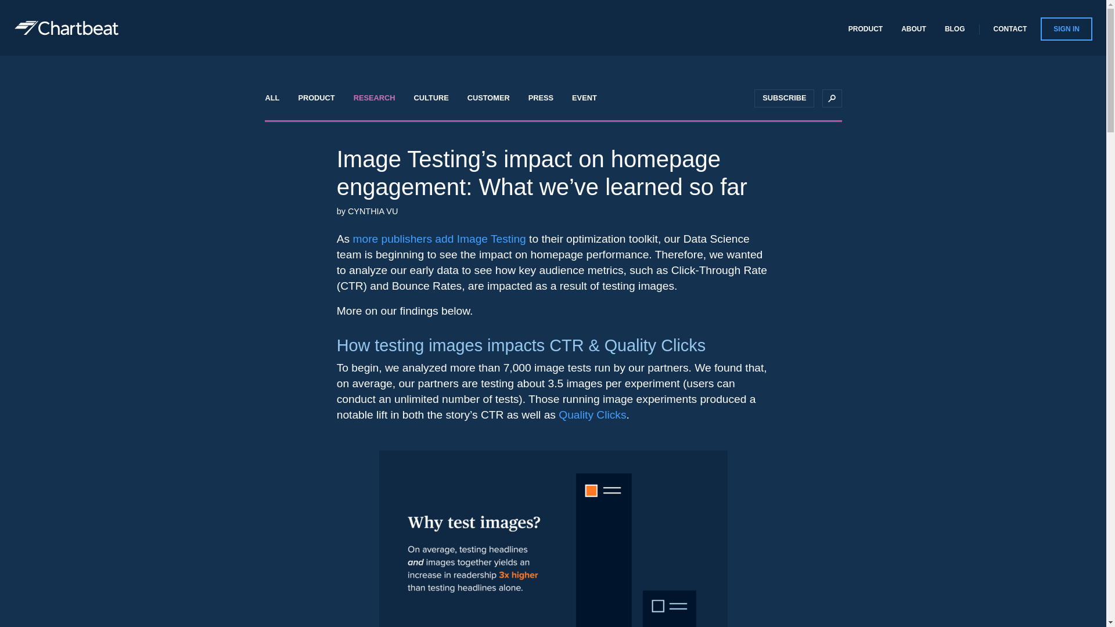 This screenshot has height=627, width=1115. What do you see at coordinates (592, 415) in the screenshot?
I see `Quality Clicks` at bounding box center [592, 415].